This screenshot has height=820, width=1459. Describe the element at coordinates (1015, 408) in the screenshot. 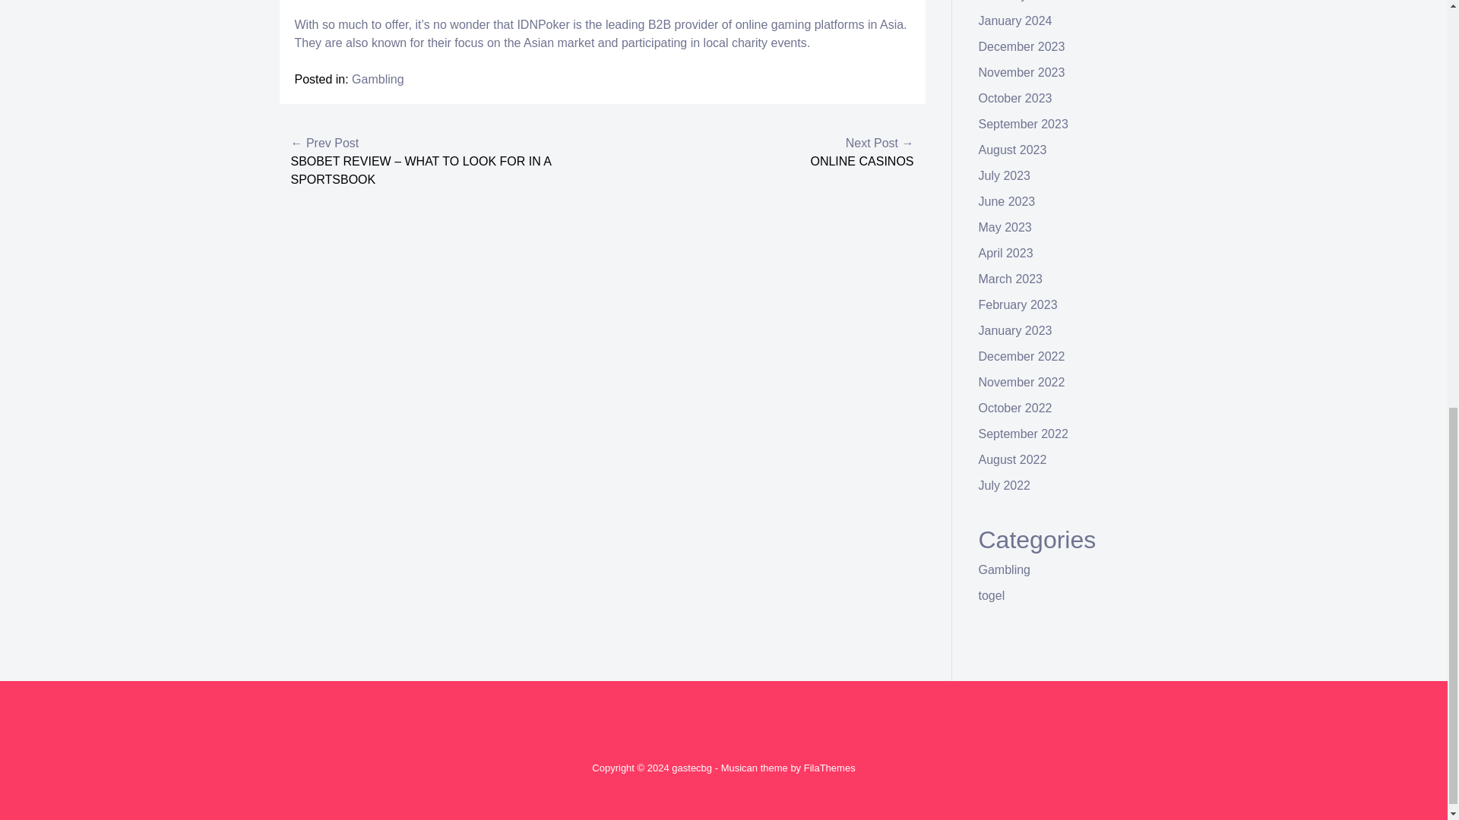

I see `October 2022` at that location.